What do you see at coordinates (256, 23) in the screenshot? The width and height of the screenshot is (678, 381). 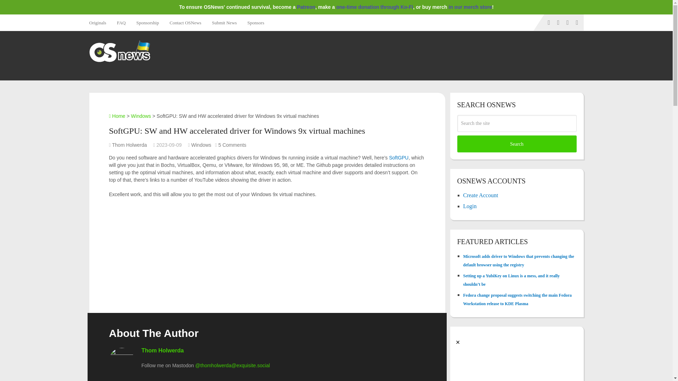 I see `Sponsors` at bounding box center [256, 23].